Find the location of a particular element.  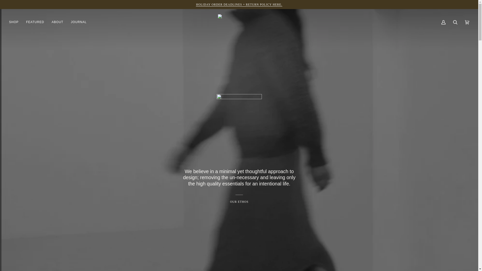

FEATURED is located at coordinates (35, 22).